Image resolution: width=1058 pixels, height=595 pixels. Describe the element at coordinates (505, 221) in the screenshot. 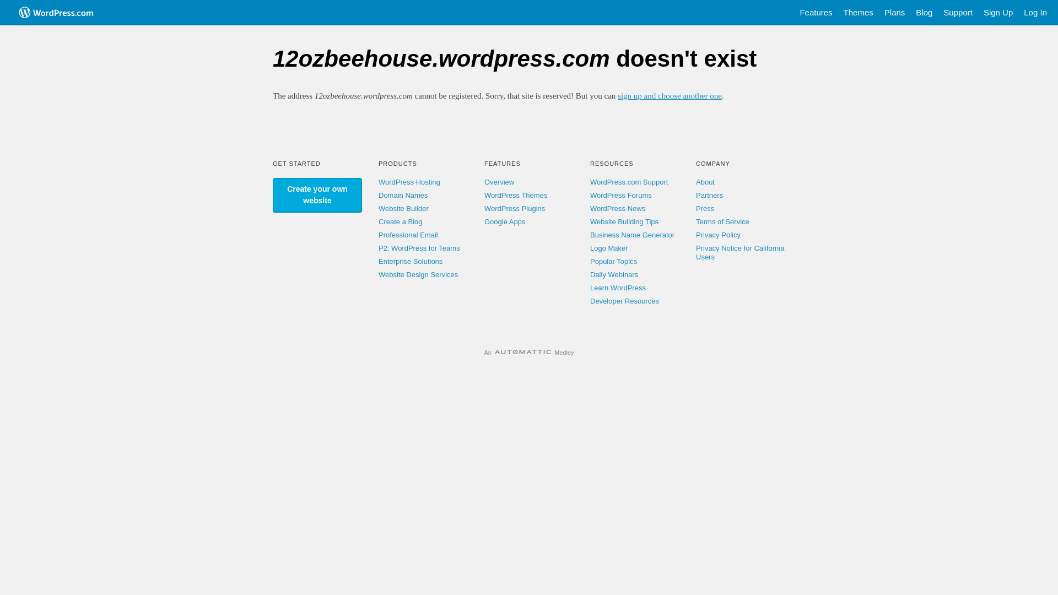

I see `Google Apps` at that location.